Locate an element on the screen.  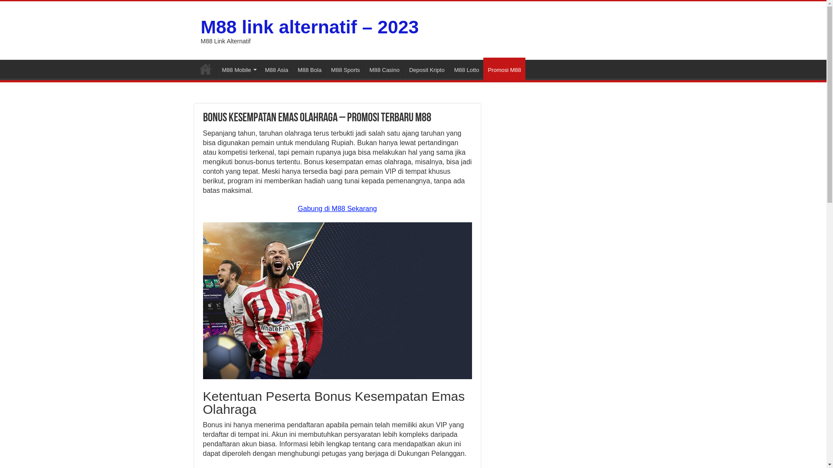
M88 Mobile is located at coordinates (238, 69).